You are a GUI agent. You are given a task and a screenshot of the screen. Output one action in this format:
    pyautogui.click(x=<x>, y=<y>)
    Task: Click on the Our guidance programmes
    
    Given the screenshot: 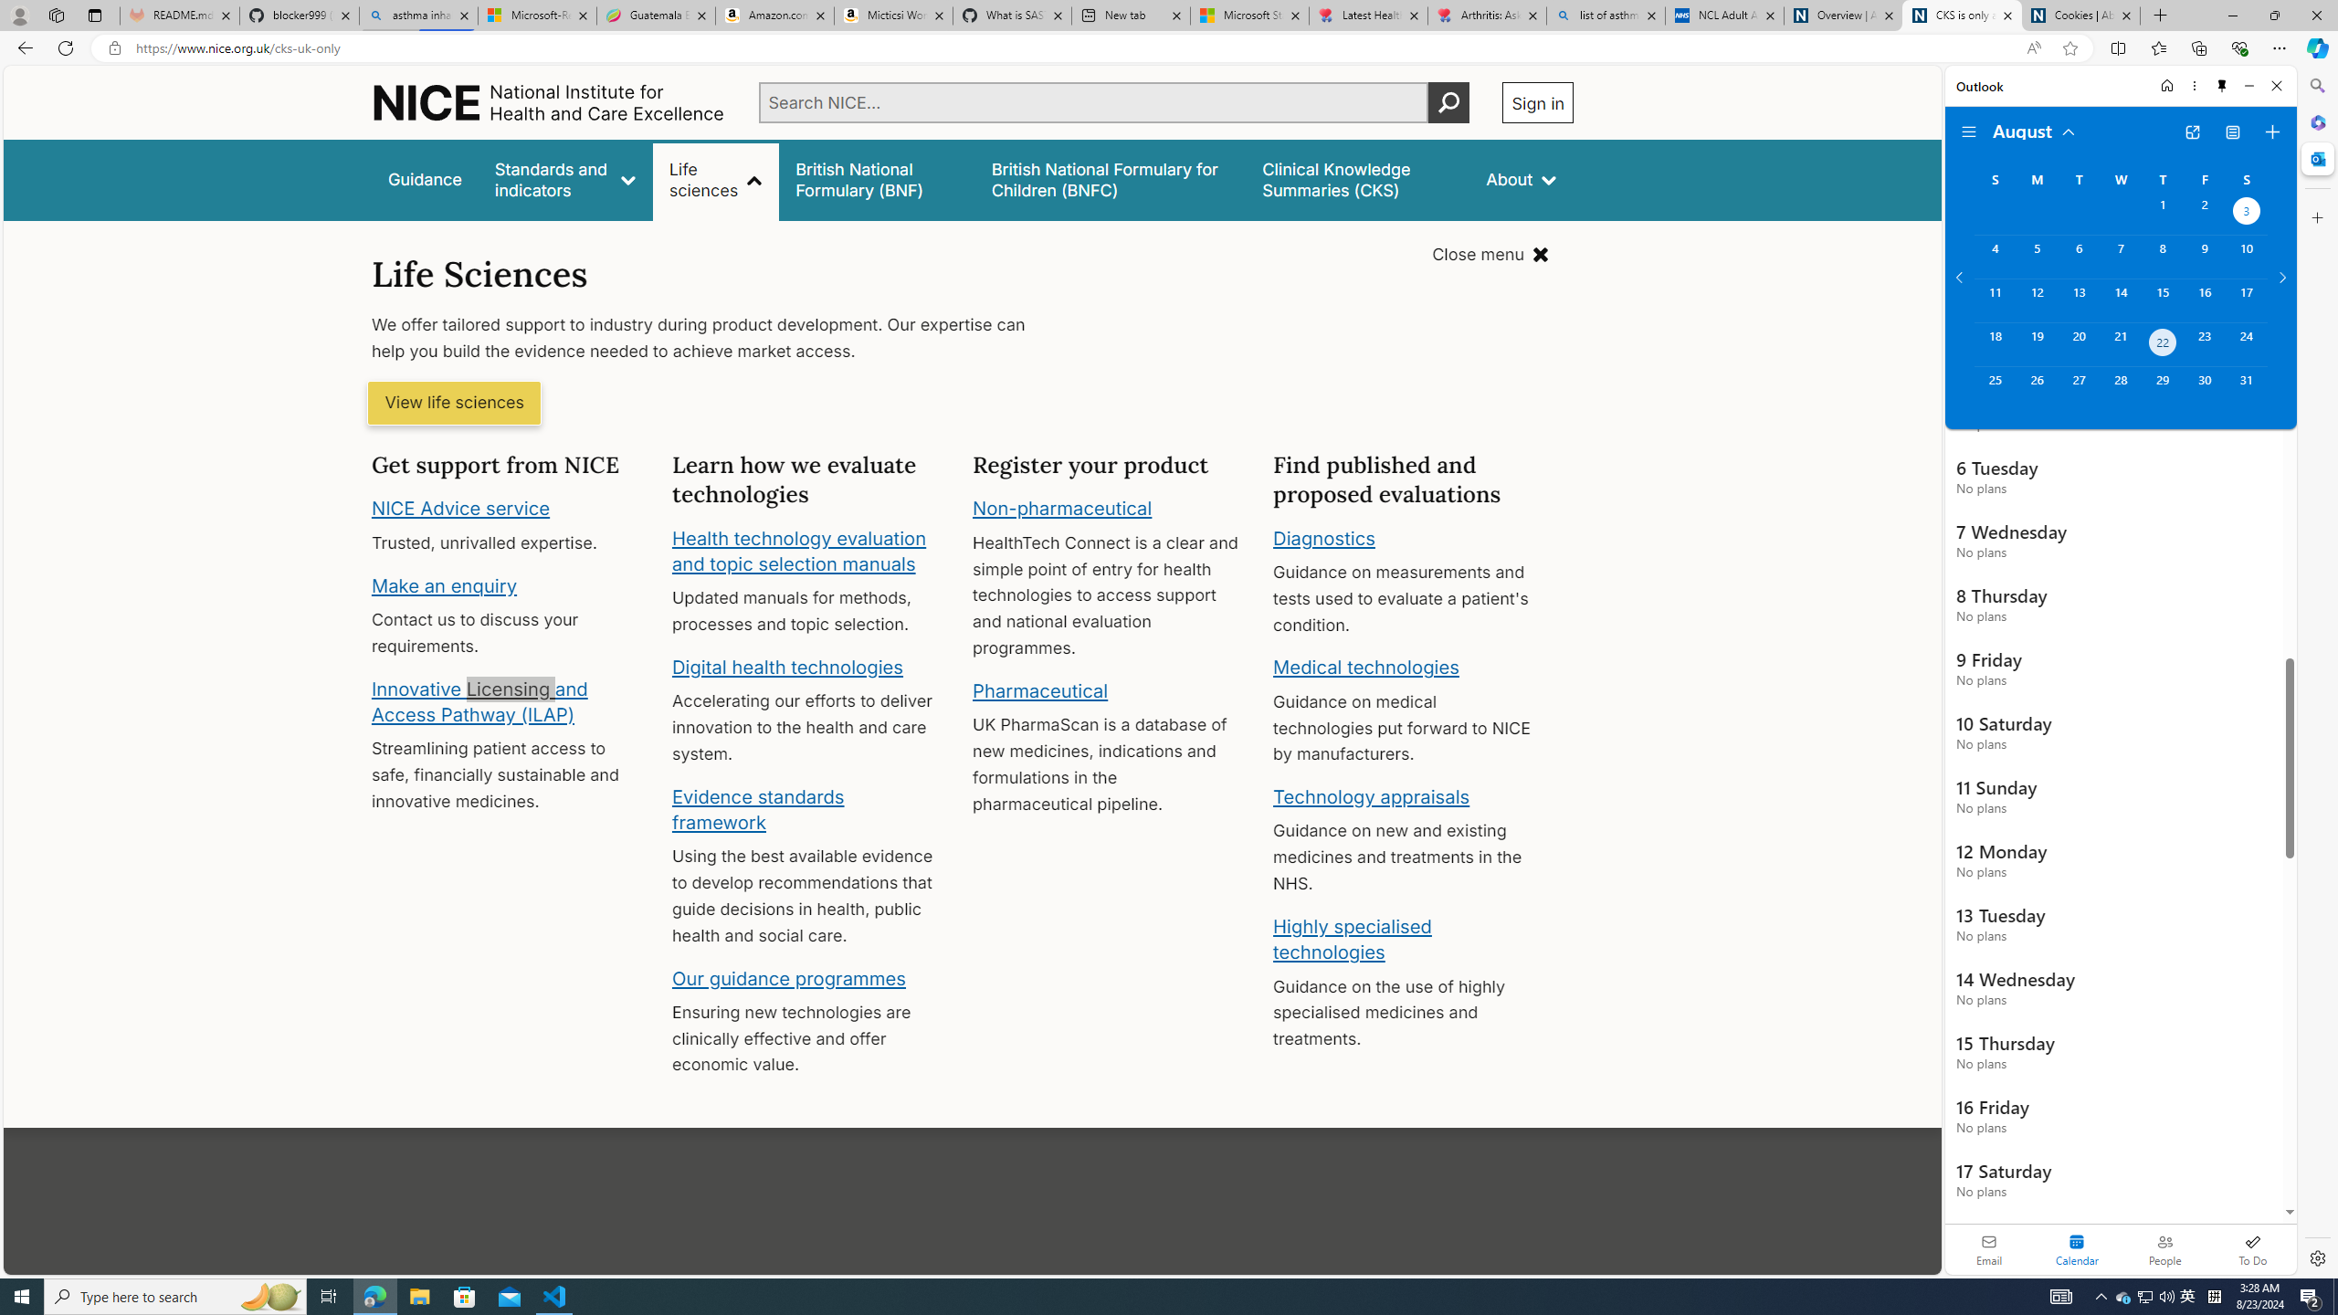 What is the action you would take?
    pyautogui.click(x=789, y=978)
    